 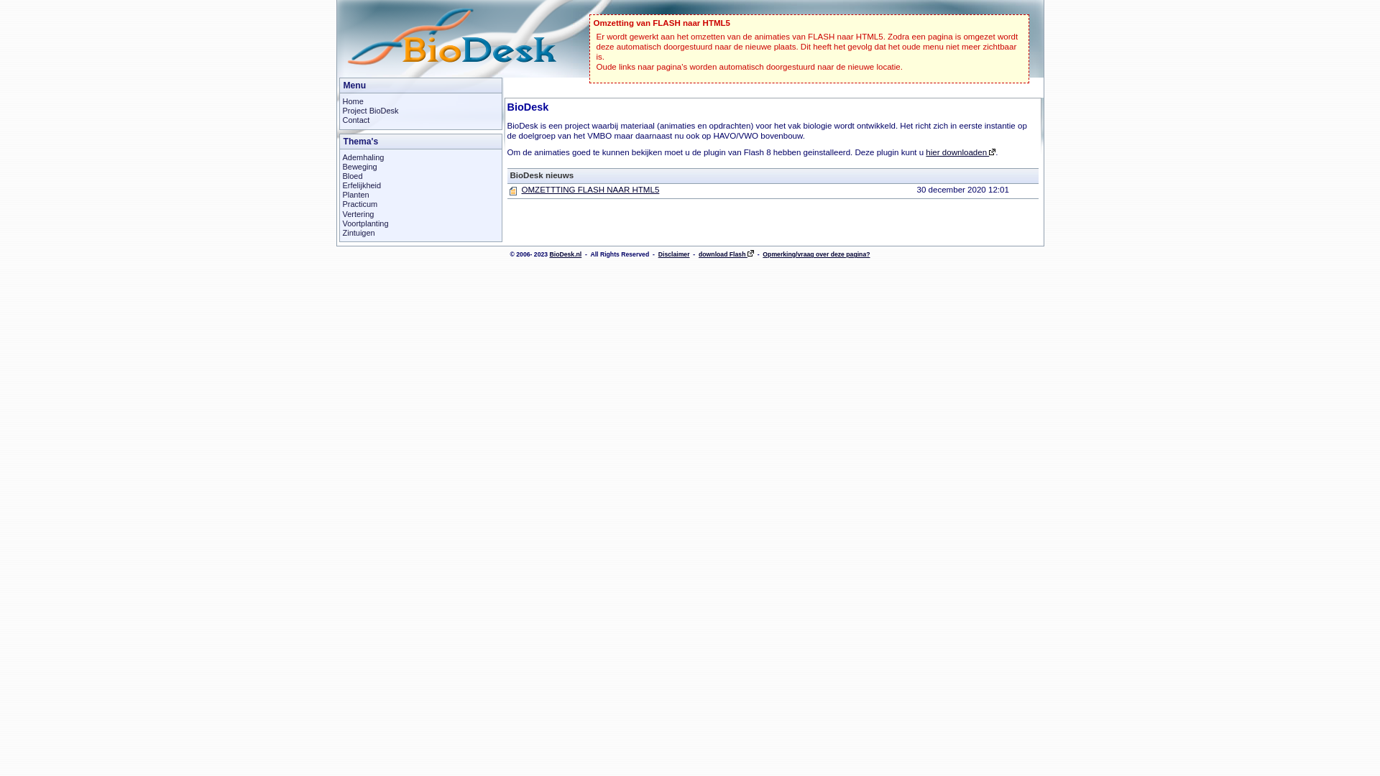 I want to click on Project BioDesk, so click(x=370, y=111).